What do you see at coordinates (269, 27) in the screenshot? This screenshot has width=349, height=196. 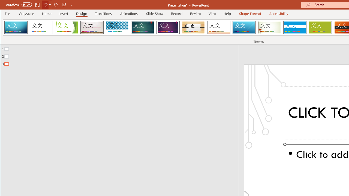 I see `Wisp` at bounding box center [269, 27].